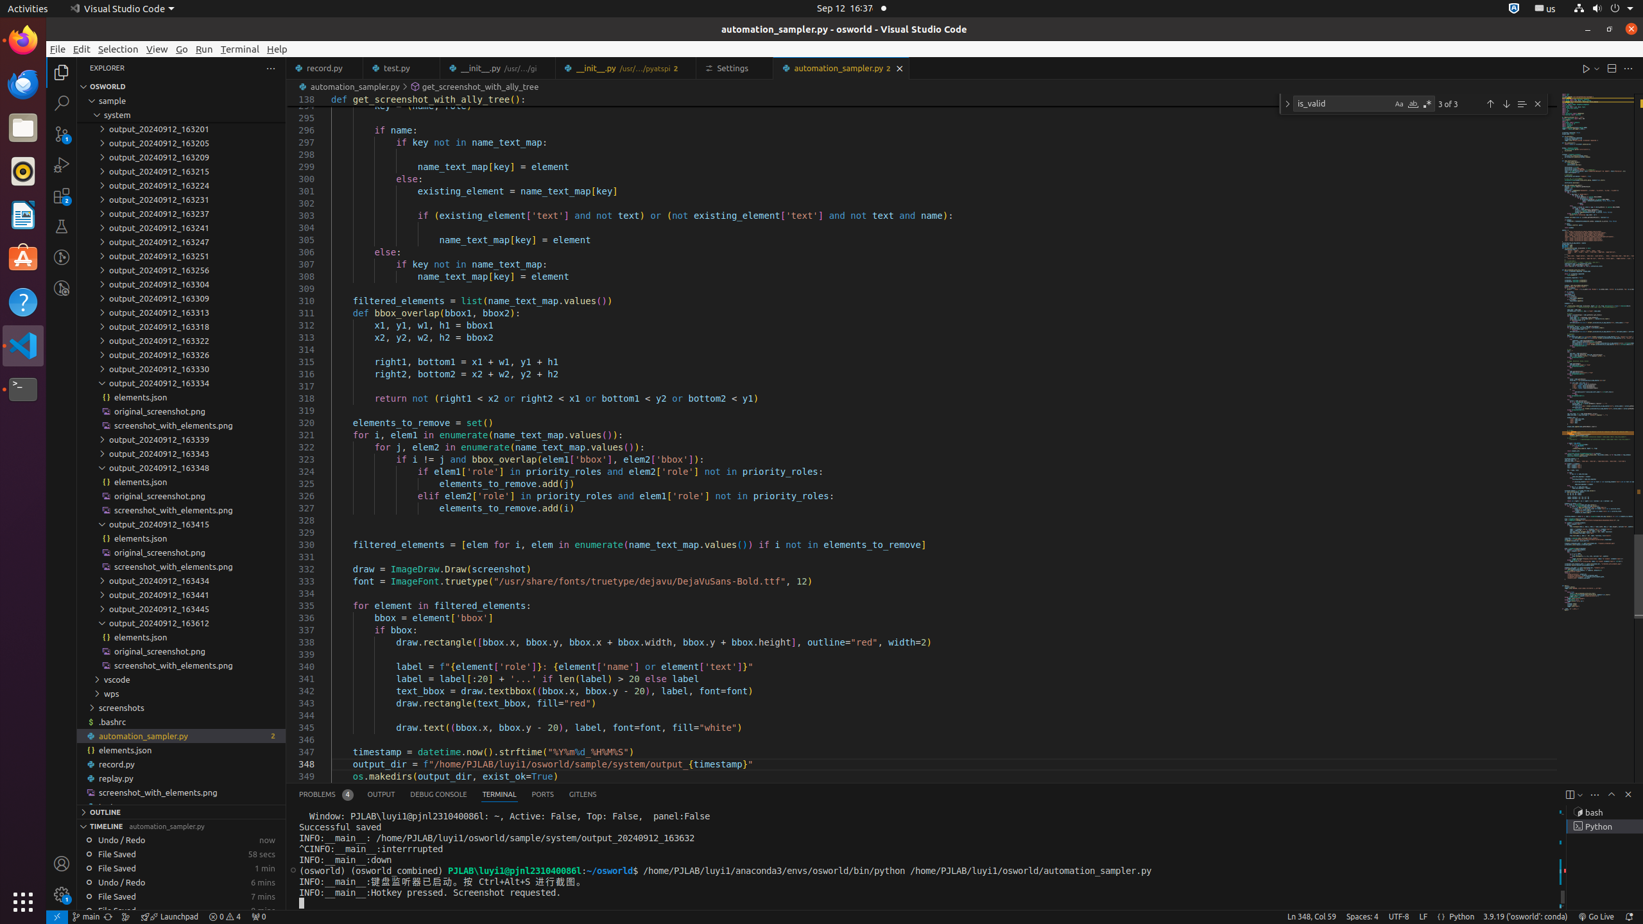  What do you see at coordinates (181, 115) in the screenshot?
I see `system` at bounding box center [181, 115].